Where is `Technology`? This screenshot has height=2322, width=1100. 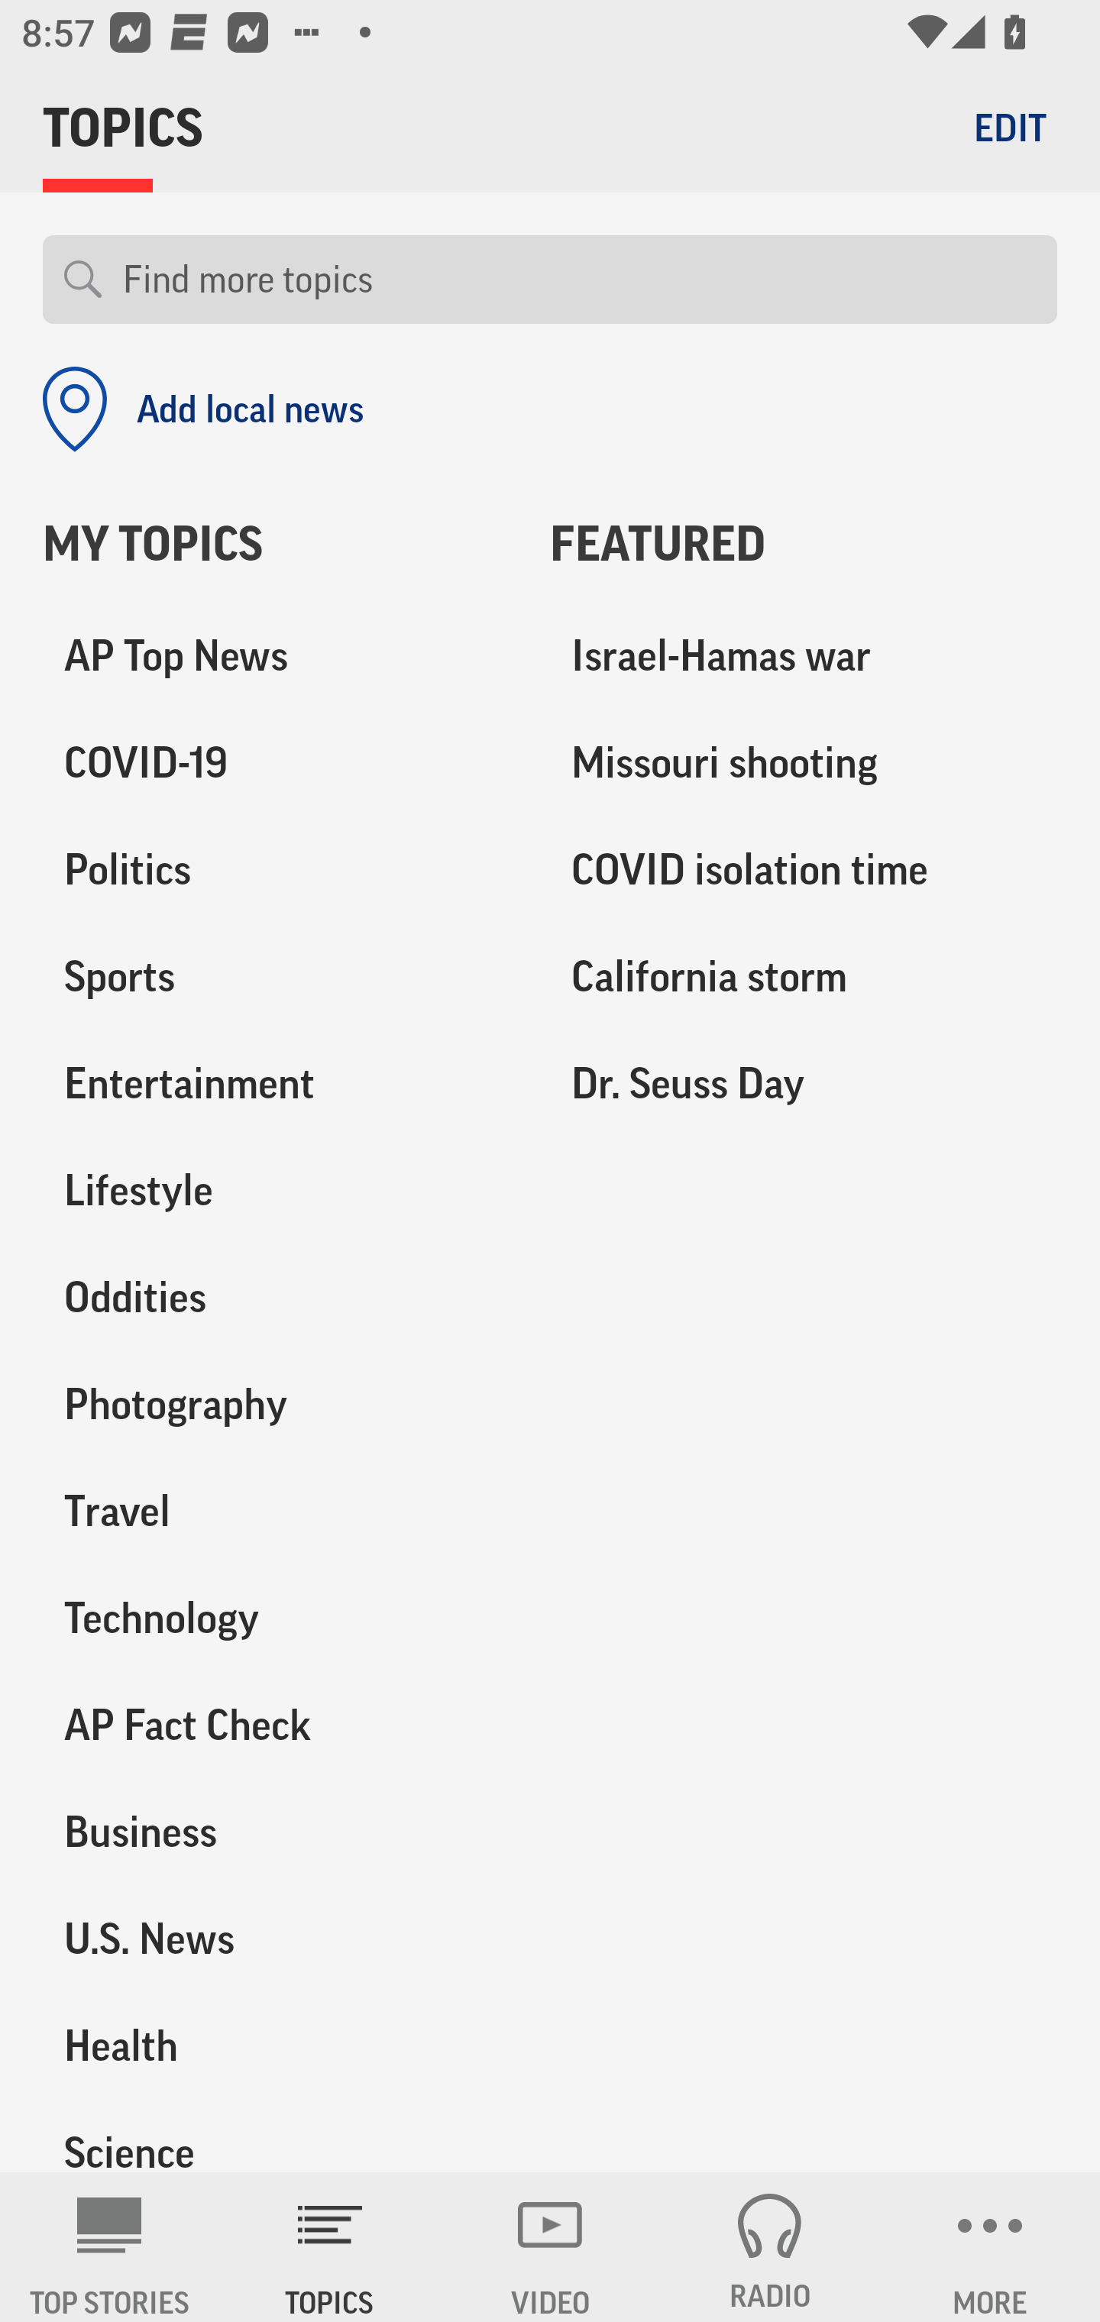
Technology is located at coordinates (275, 1618).